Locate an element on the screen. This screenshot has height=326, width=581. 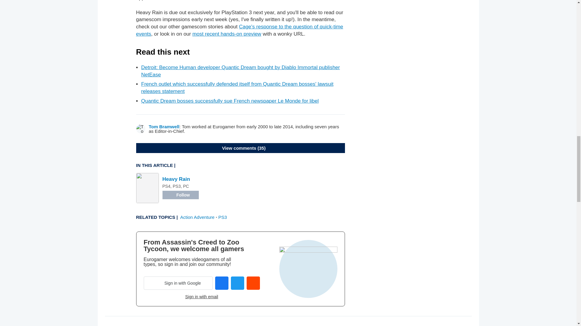
most recent hands-on preview is located at coordinates (227, 34).